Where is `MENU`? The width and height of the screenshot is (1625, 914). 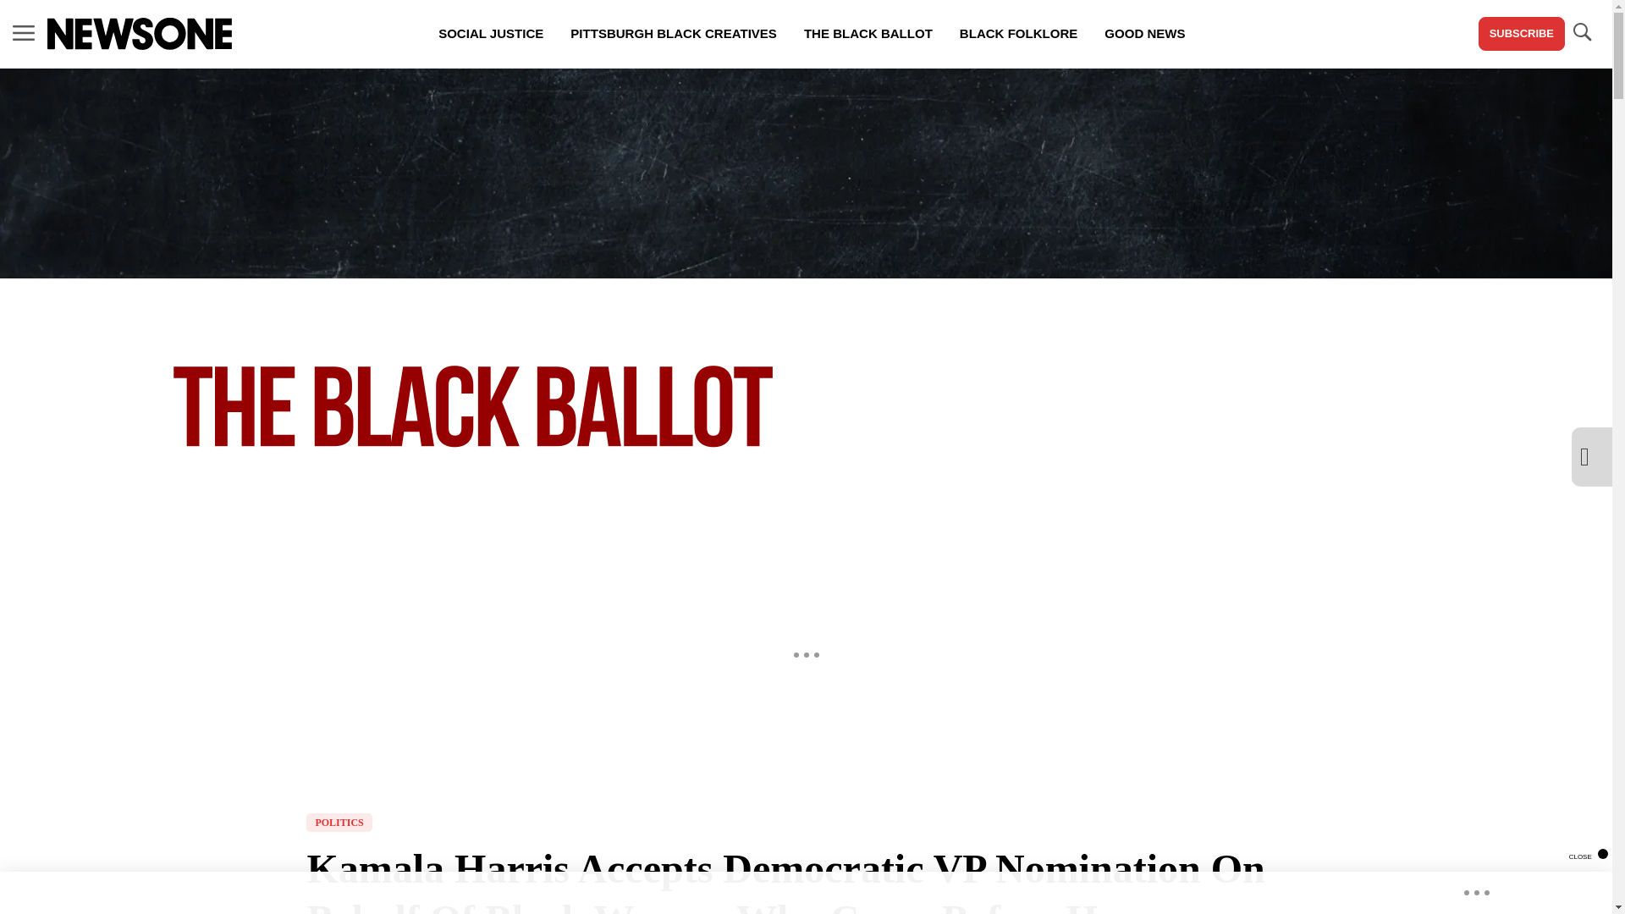 MENU is located at coordinates (24, 32).